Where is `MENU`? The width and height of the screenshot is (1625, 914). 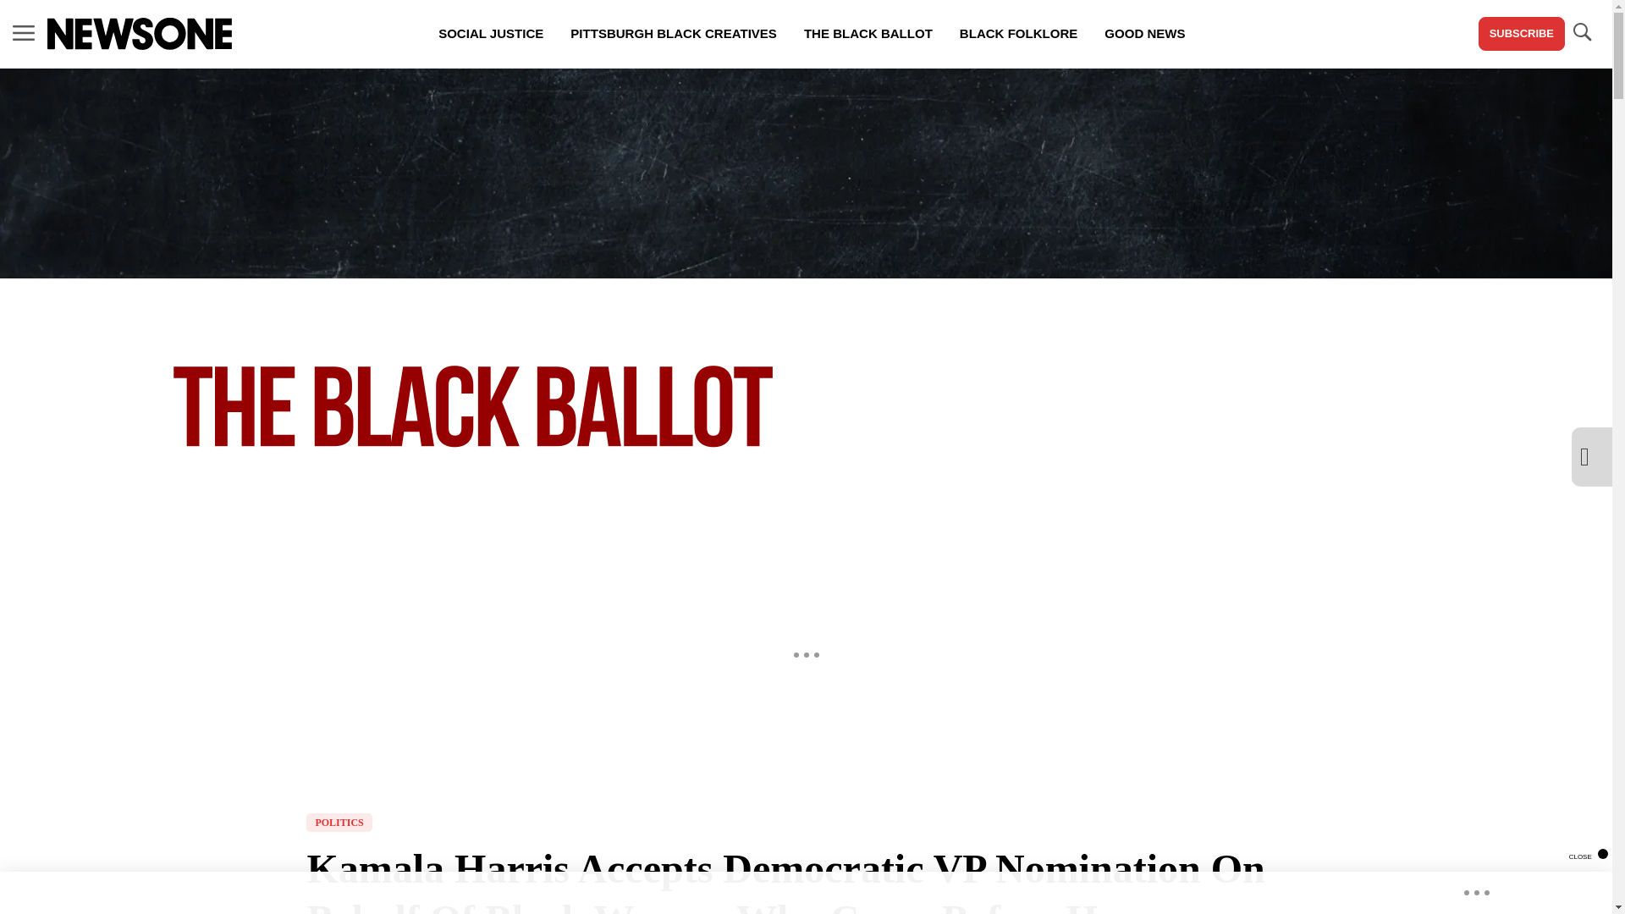 MENU is located at coordinates (24, 32).